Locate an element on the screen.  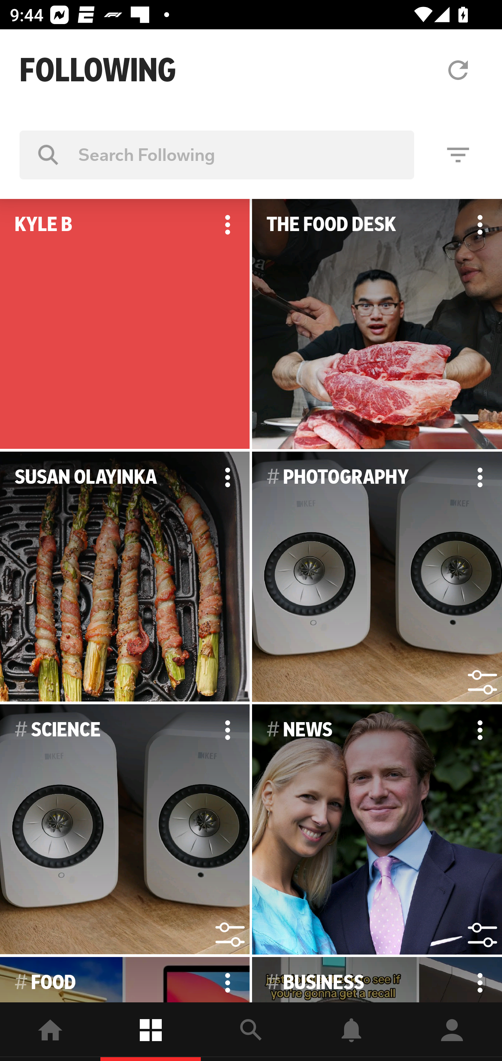
explore is located at coordinates (251, 1032).